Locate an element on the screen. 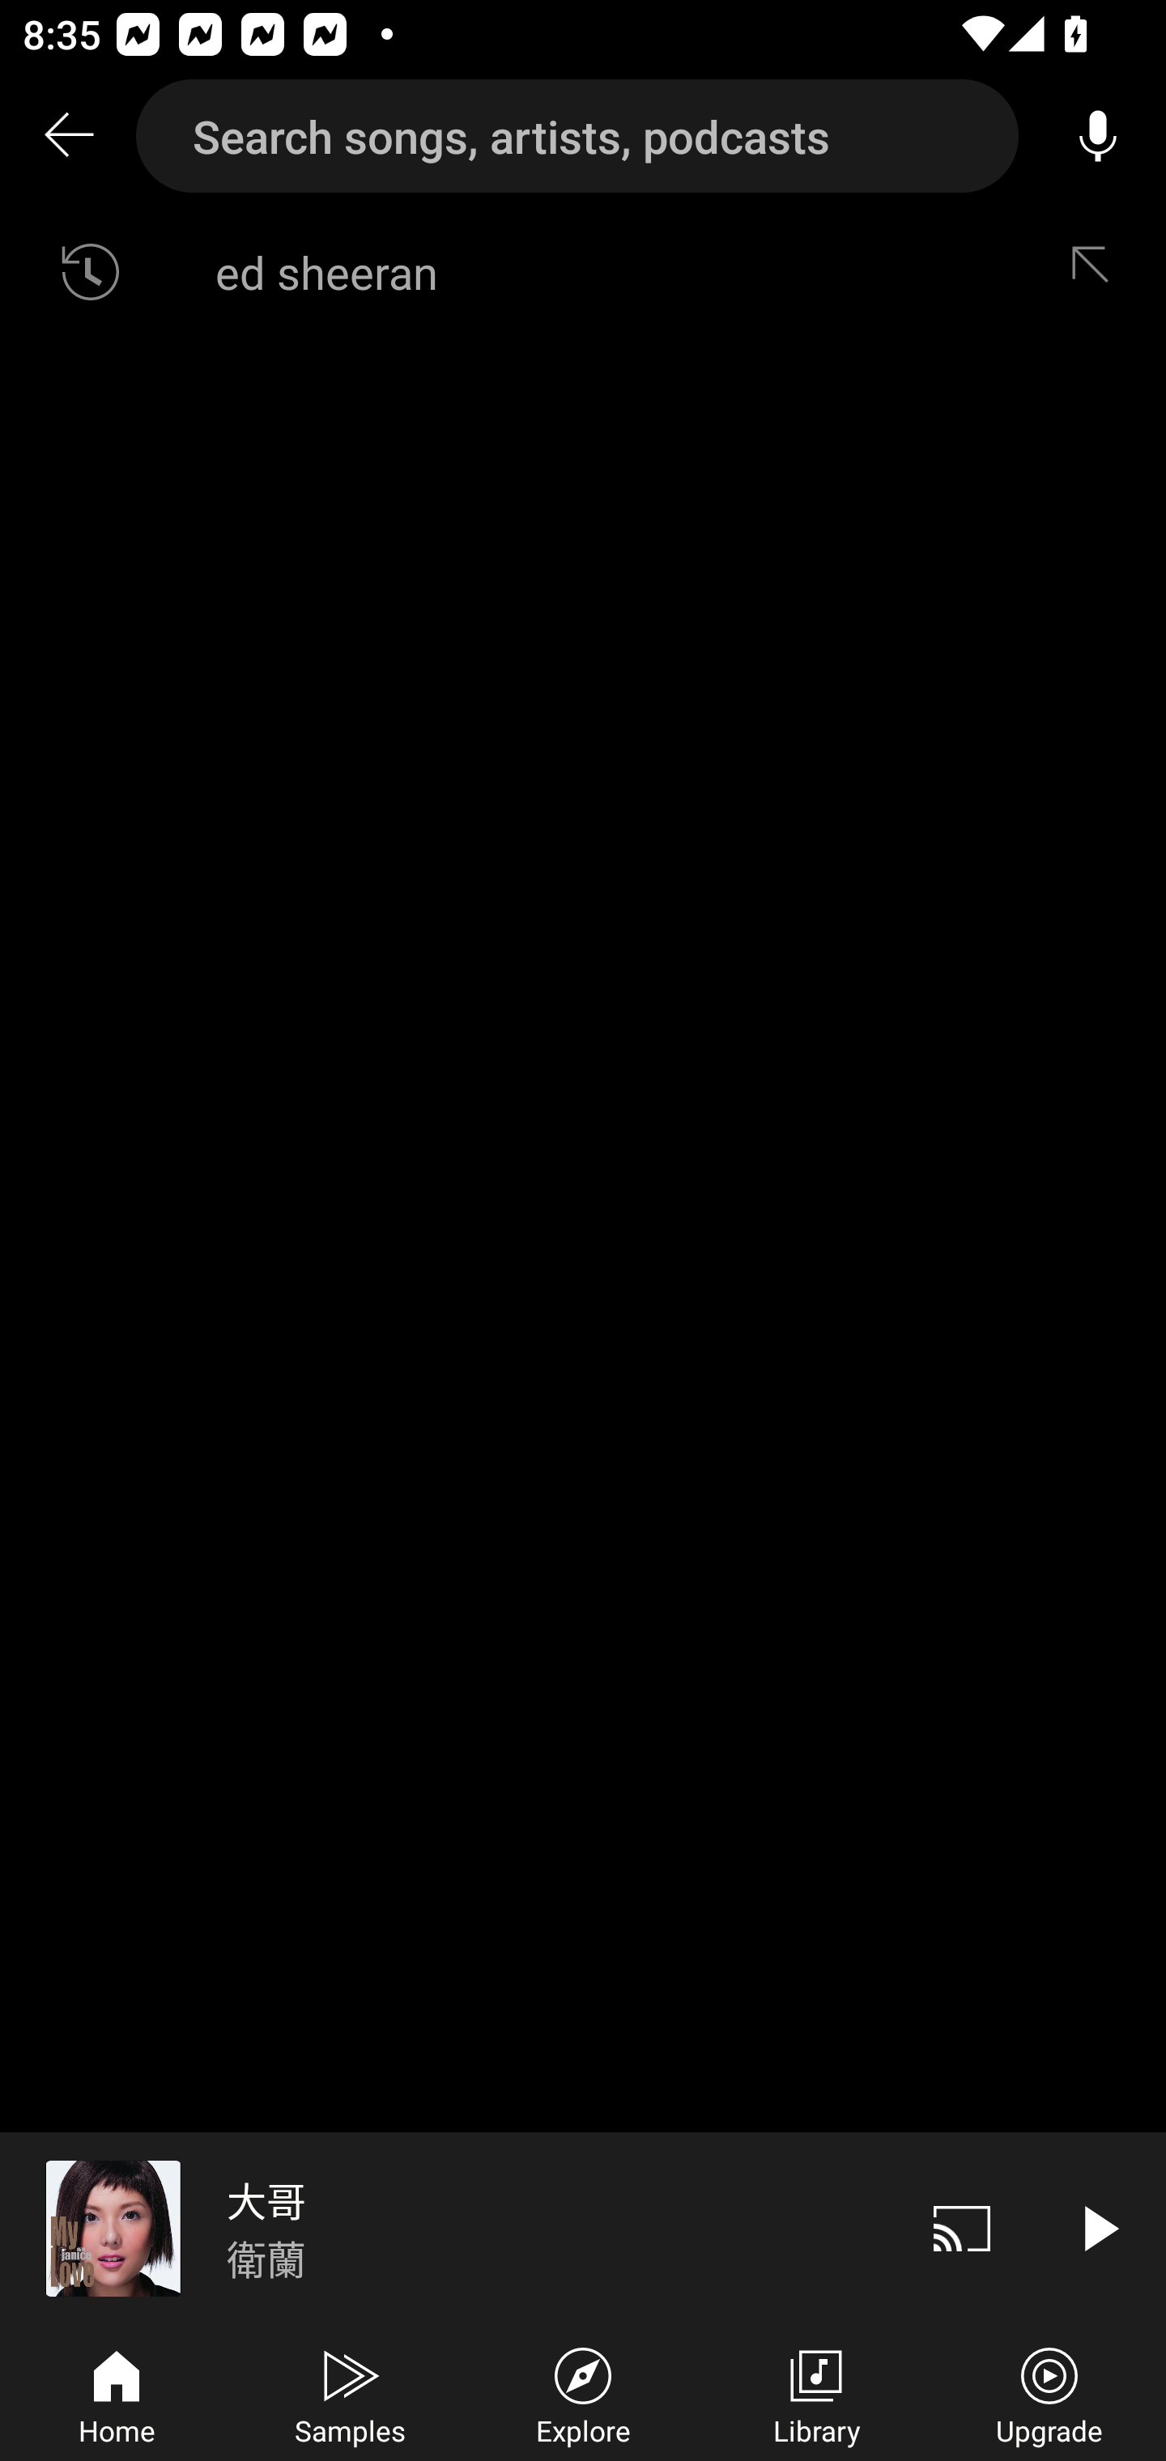 This screenshot has width=1166, height=2461. Voice search is located at coordinates (1098, 136).